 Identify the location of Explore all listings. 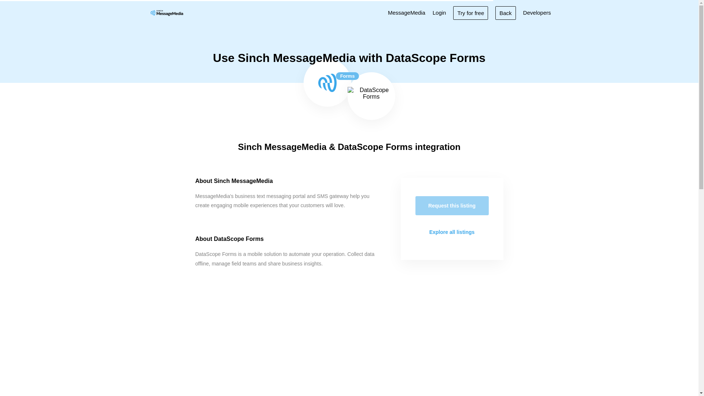
(452, 232).